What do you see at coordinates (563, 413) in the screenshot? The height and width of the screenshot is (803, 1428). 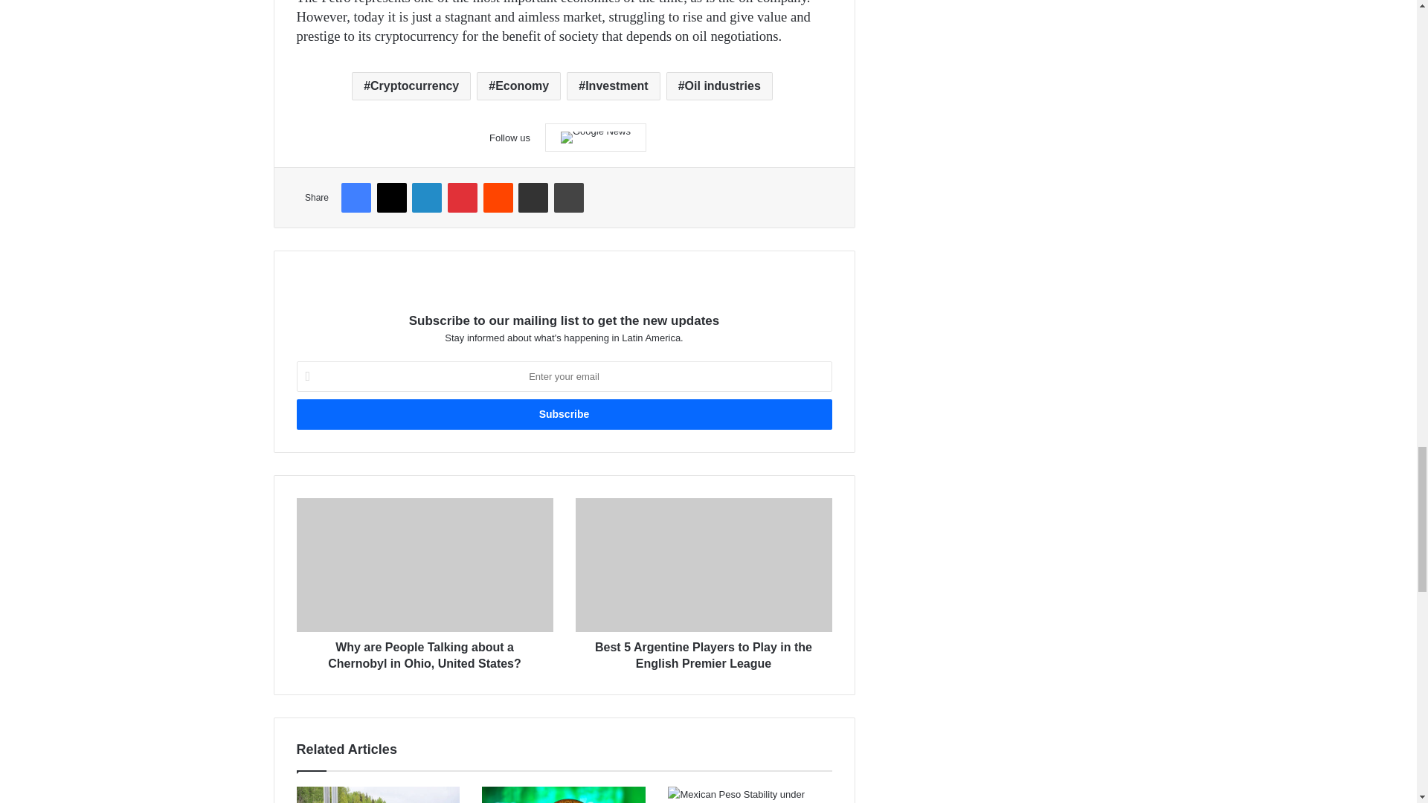 I see `Subscribe` at bounding box center [563, 413].